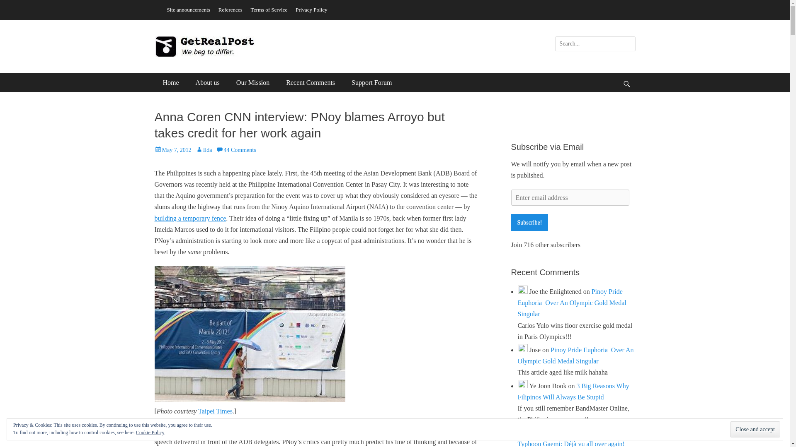 The height and width of the screenshot is (447, 796). Describe the element at coordinates (310, 83) in the screenshot. I see `Recent Comments` at that location.